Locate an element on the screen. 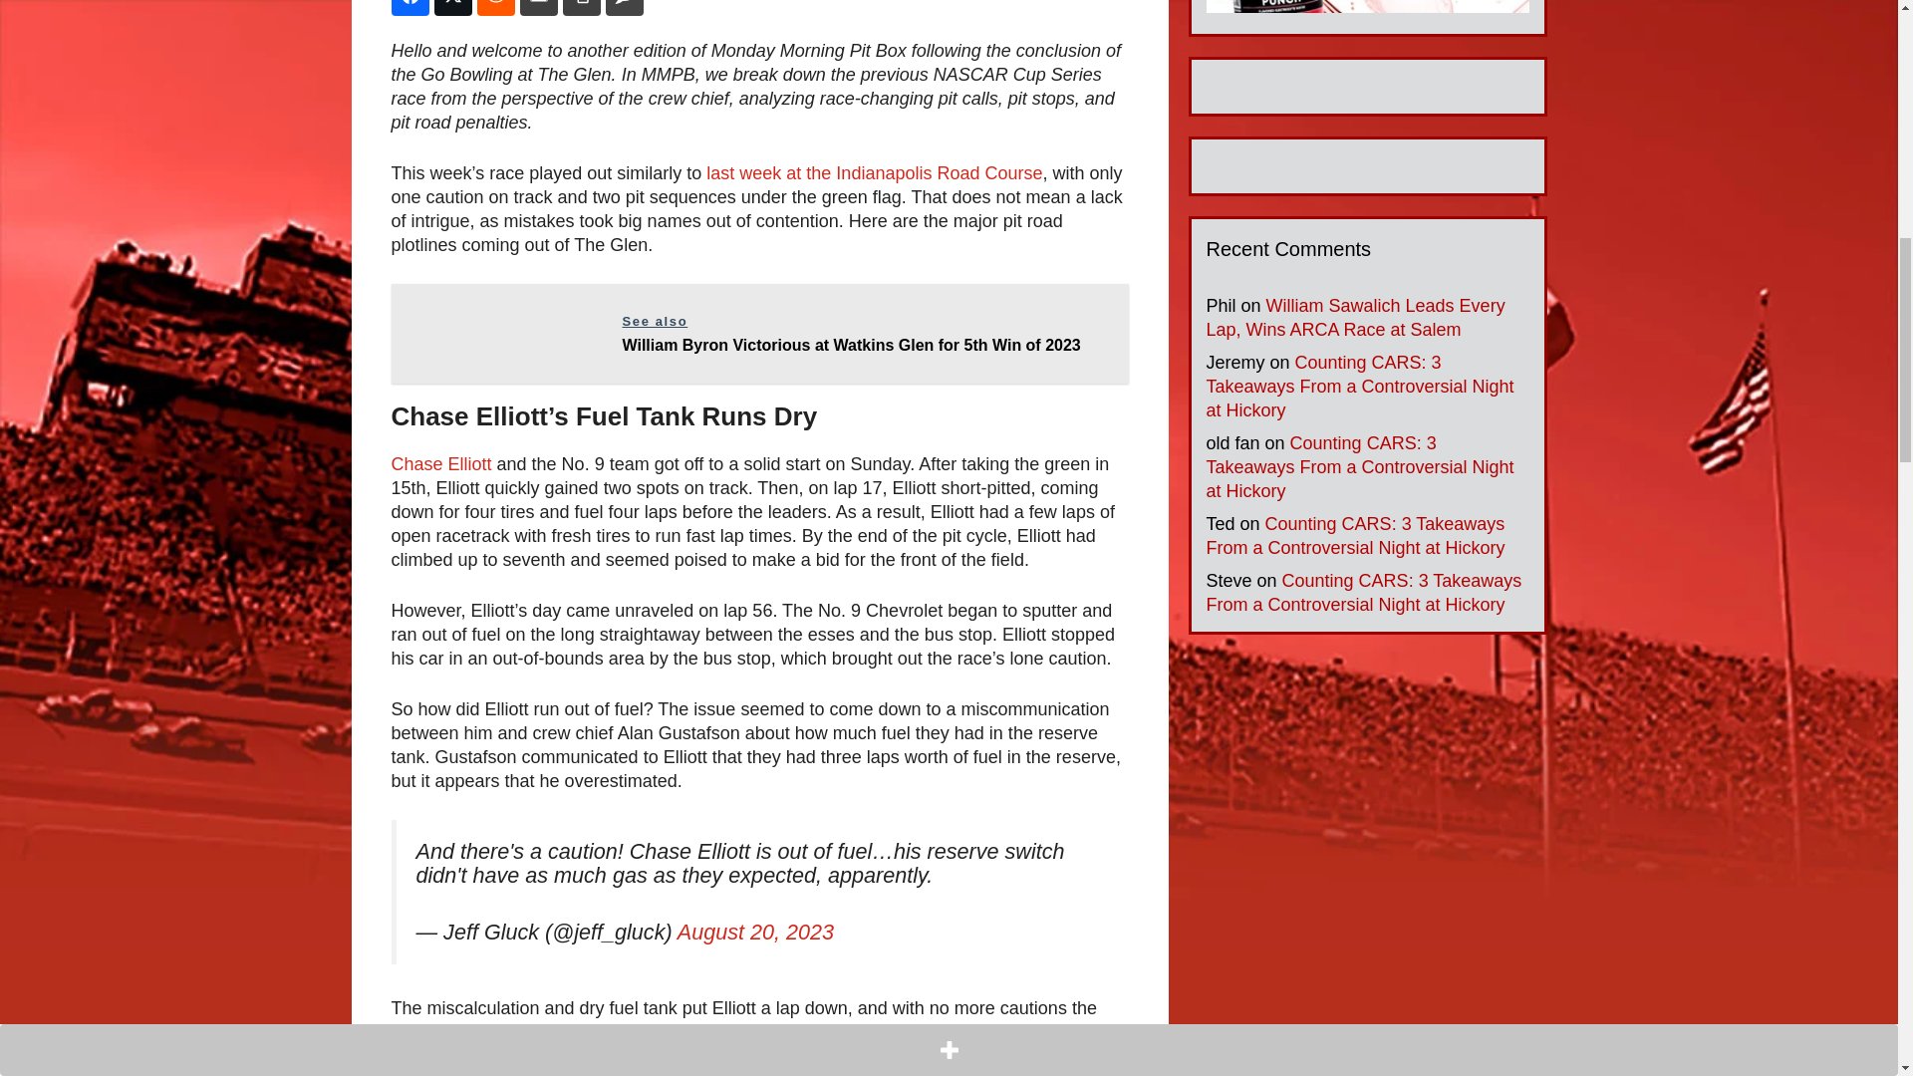  Chase Elliott is located at coordinates (440, 464).